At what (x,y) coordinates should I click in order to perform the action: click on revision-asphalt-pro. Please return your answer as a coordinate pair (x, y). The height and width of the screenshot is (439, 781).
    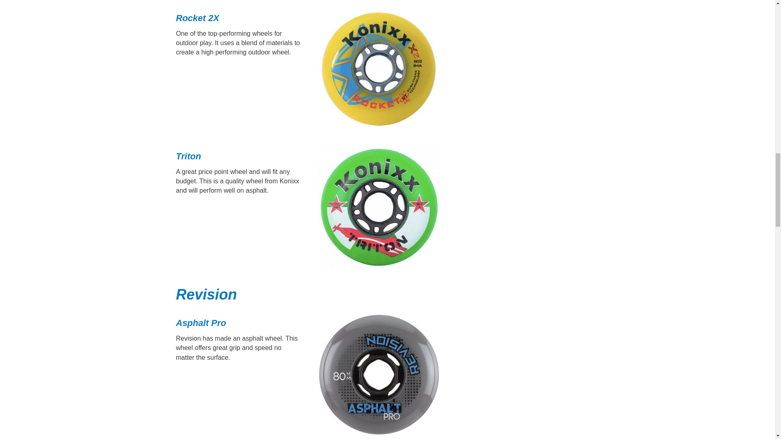
    Looking at the image, I should click on (379, 374).